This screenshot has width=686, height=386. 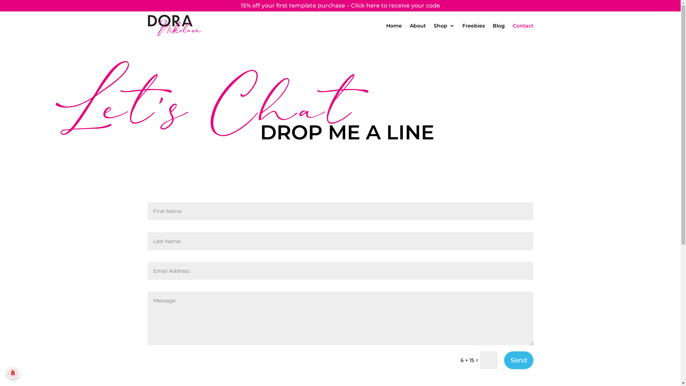 I want to click on Send, so click(x=518, y=360).